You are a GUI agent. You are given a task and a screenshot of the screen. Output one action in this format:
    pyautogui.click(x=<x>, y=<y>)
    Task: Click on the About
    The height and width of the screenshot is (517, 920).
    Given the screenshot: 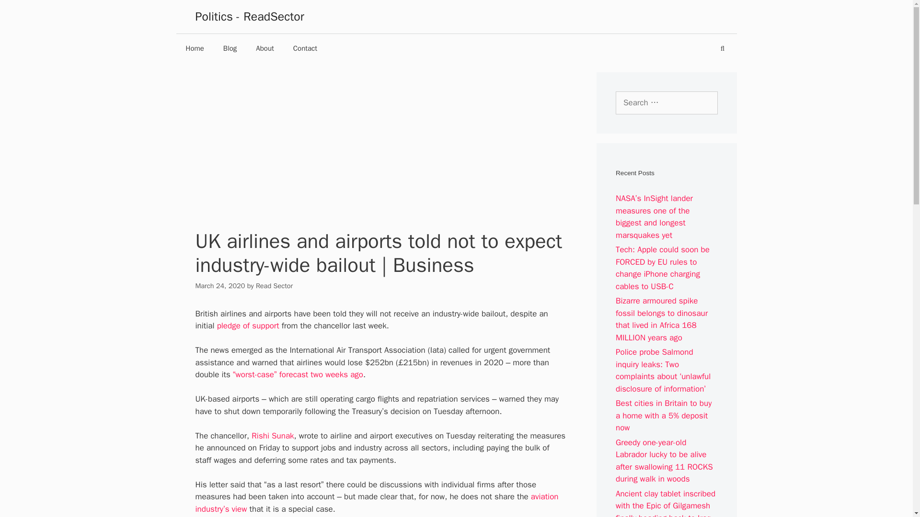 What is the action you would take?
    pyautogui.click(x=264, y=48)
    